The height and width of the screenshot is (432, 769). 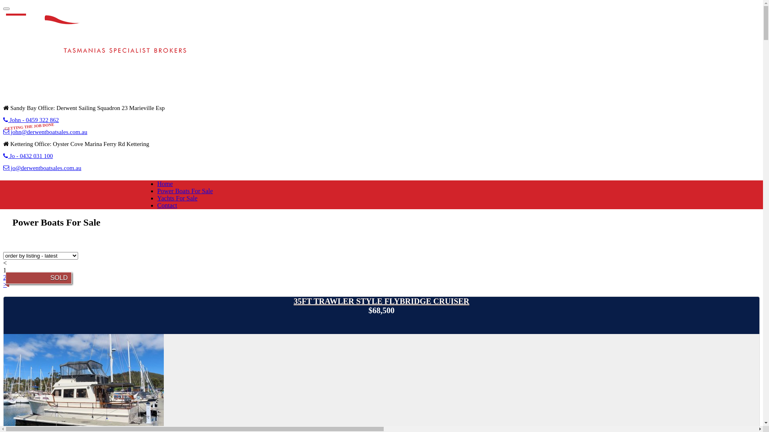 What do you see at coordinates (177, 198) in the screenshot?
I see `Yachts For Sale` at bounding box center [177, 198].